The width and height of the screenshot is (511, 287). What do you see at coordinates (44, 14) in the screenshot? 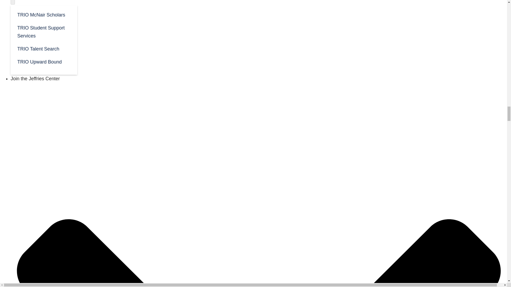
I see `TRIO McNair Scholars` at bounding box center [44, 14].